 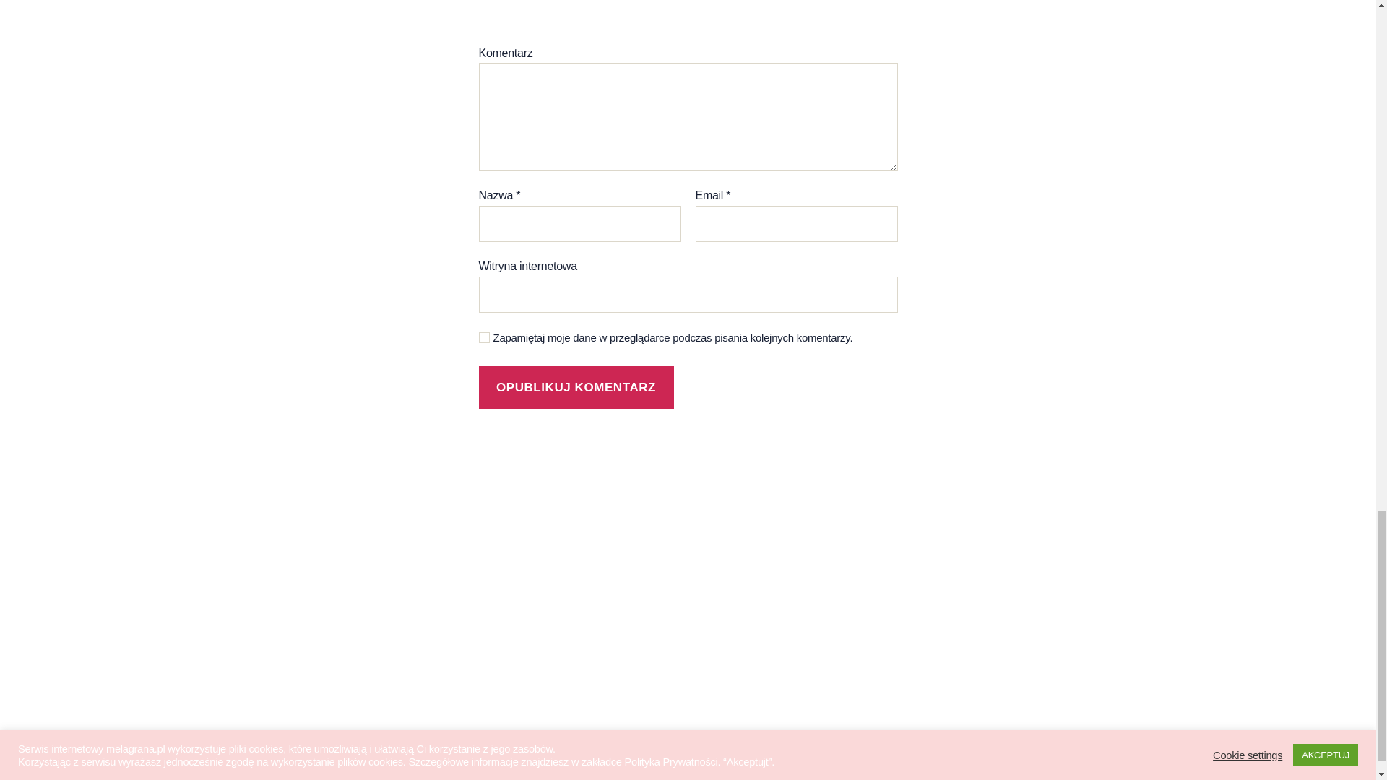 What do you see at coordinates (277, 649) in the screenshot?
I see `kontakt` at bounding box center [277, 649].